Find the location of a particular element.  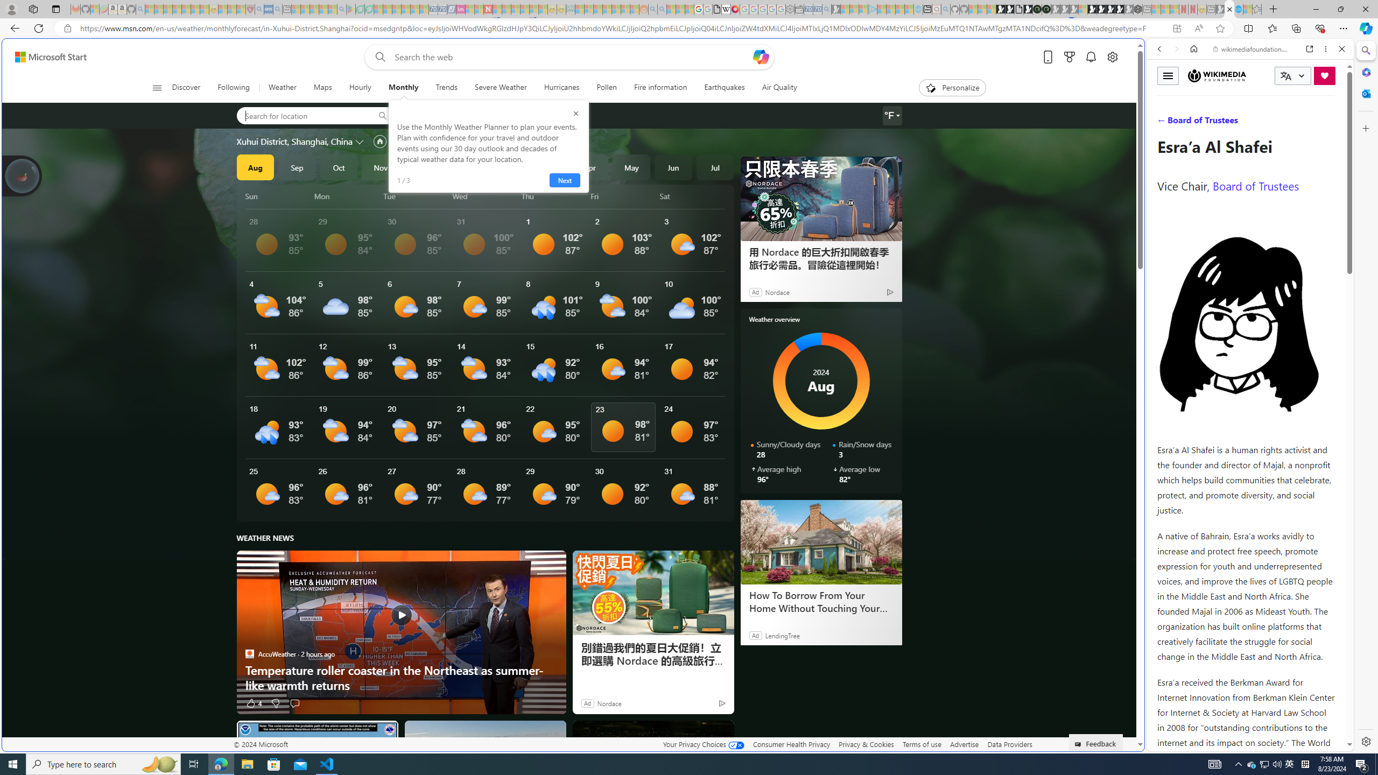

Air Quality is located at coordinates (775, 88).